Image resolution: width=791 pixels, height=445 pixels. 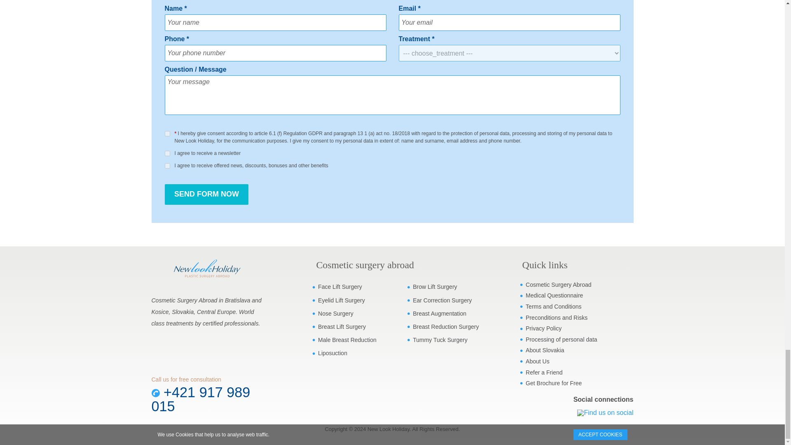 I want to click on Y, so click(x=167, y=133).